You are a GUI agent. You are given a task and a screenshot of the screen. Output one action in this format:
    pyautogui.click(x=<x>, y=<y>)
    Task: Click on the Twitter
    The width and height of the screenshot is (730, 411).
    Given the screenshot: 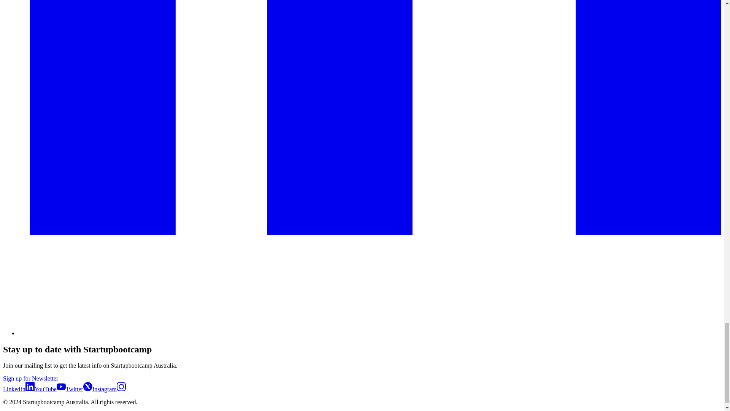 What is the action you would take?
    pyautogui.click(x=79, y=389)
    